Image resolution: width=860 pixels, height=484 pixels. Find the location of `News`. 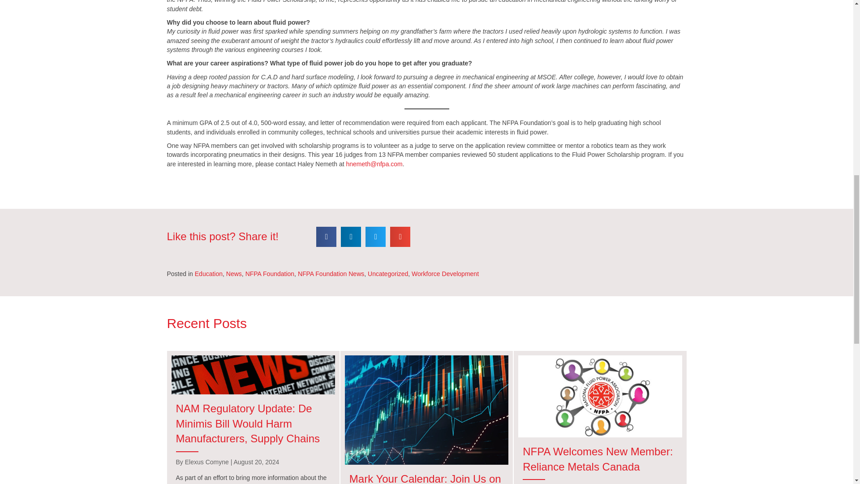

News is located at coordinates (253, 375).